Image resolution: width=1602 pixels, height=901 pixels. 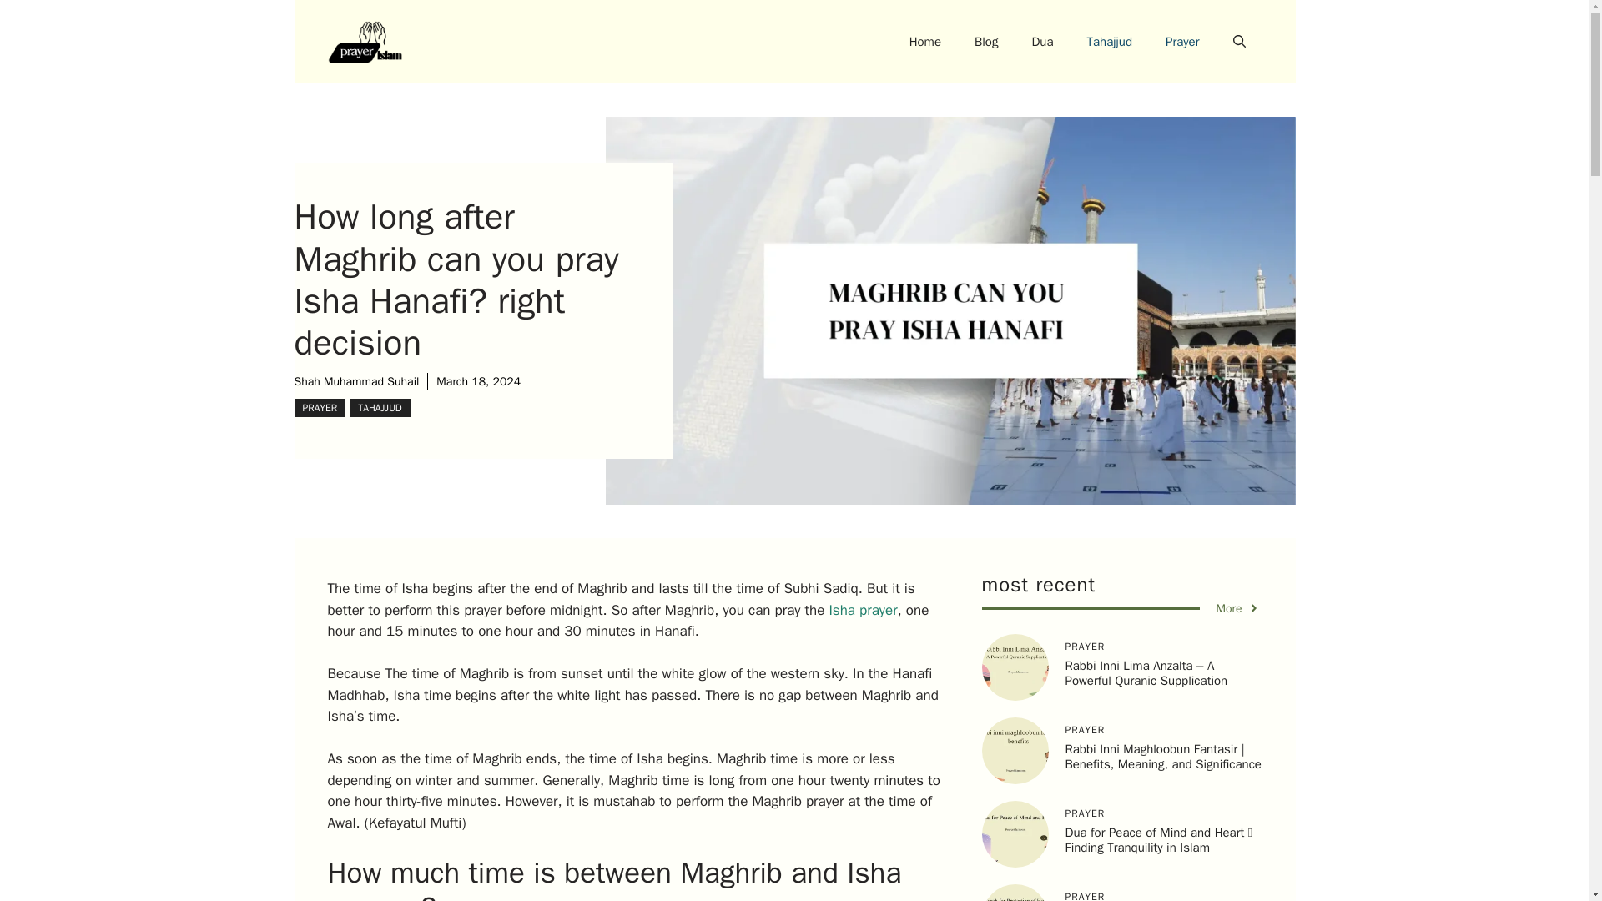 I want to click on TAHAJJUD, so click(x=379, y=408).